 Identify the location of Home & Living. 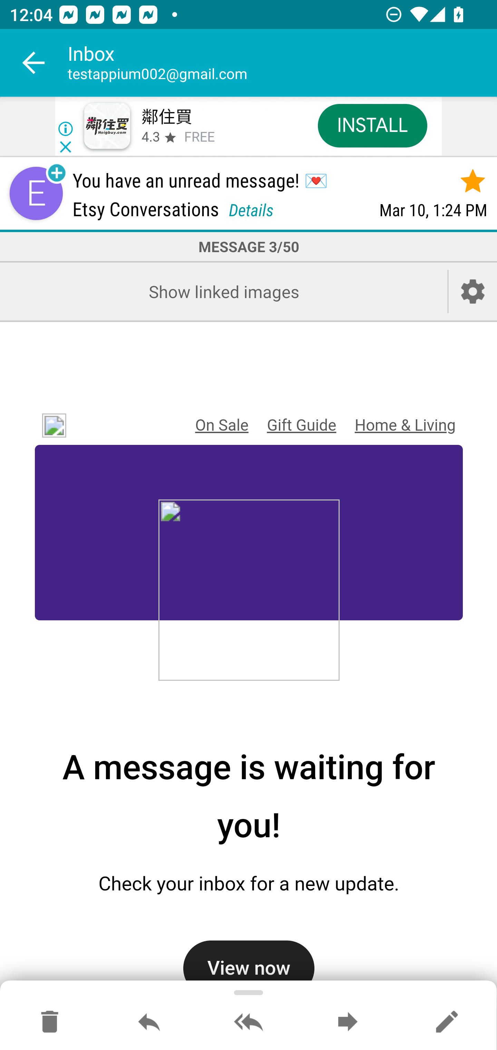
(405, 425).